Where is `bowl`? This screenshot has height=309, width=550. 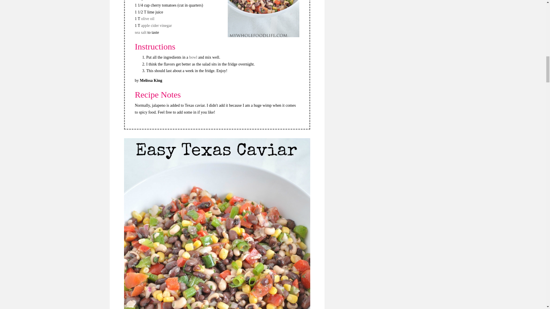 bowl is located at coordinates (194, 57).